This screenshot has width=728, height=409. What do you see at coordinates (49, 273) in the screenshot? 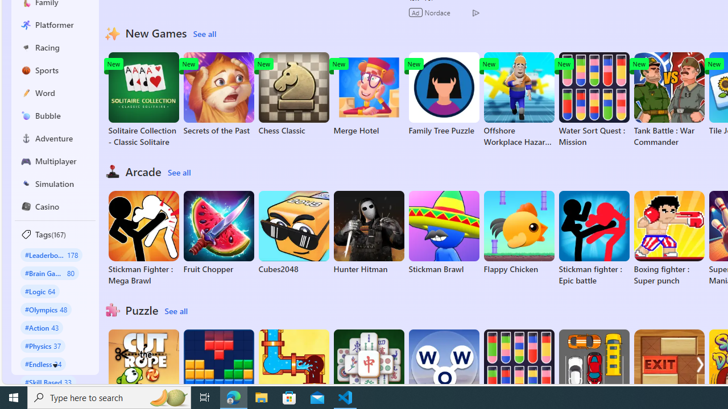
I see `#Brain Games 80` at bounding box center [49, 273].